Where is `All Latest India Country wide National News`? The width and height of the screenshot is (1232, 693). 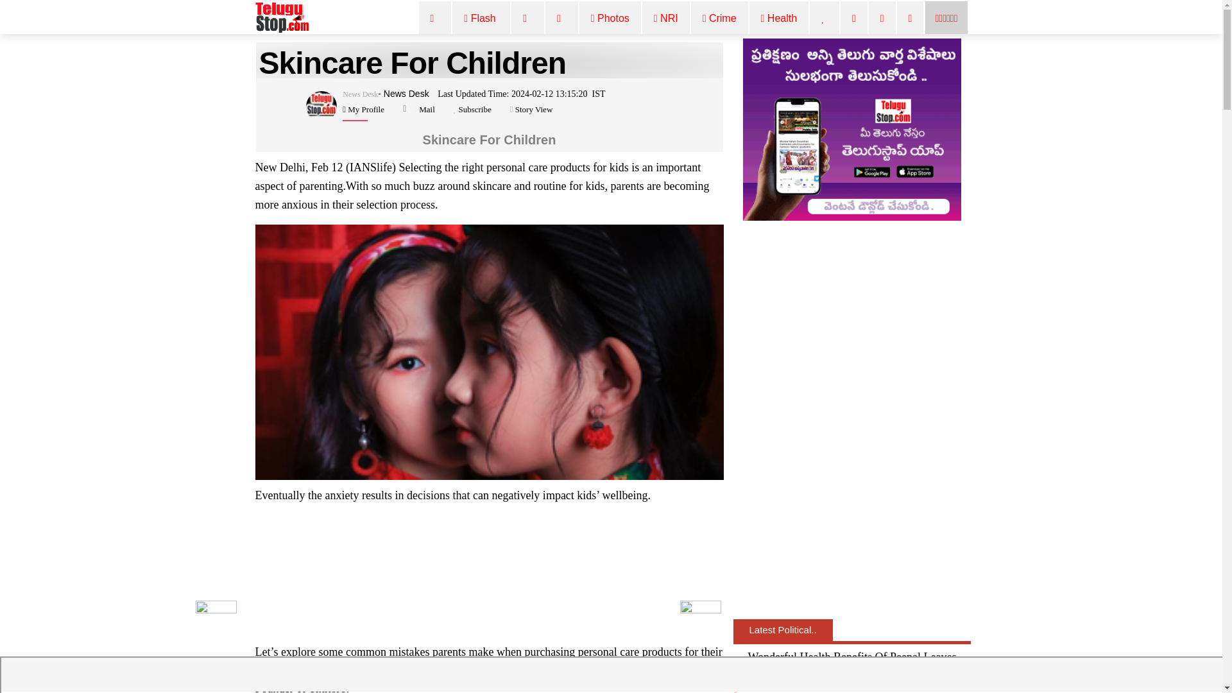
All Latest India Country wide National News is located at coordinates (481, 19).